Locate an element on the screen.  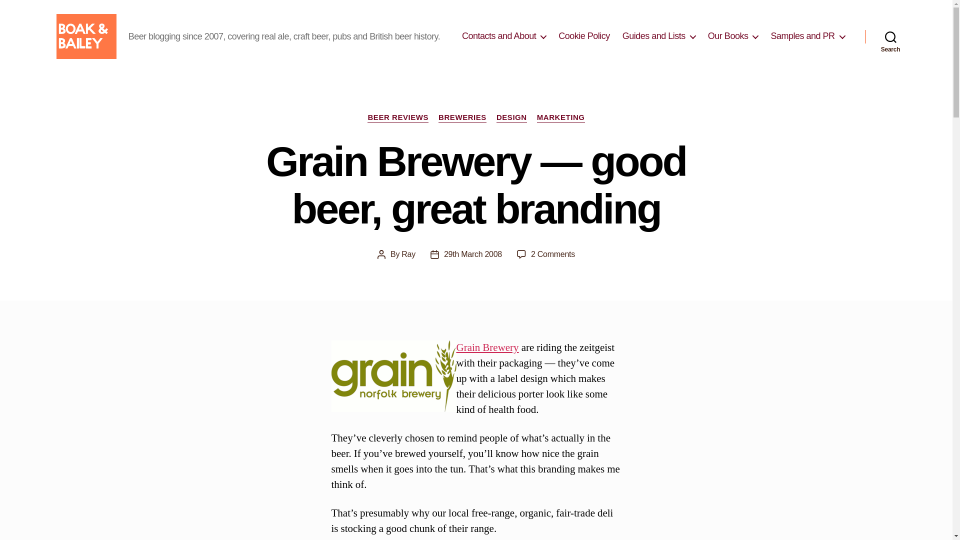
Cookie Policy is located at coordinates (584, 36).